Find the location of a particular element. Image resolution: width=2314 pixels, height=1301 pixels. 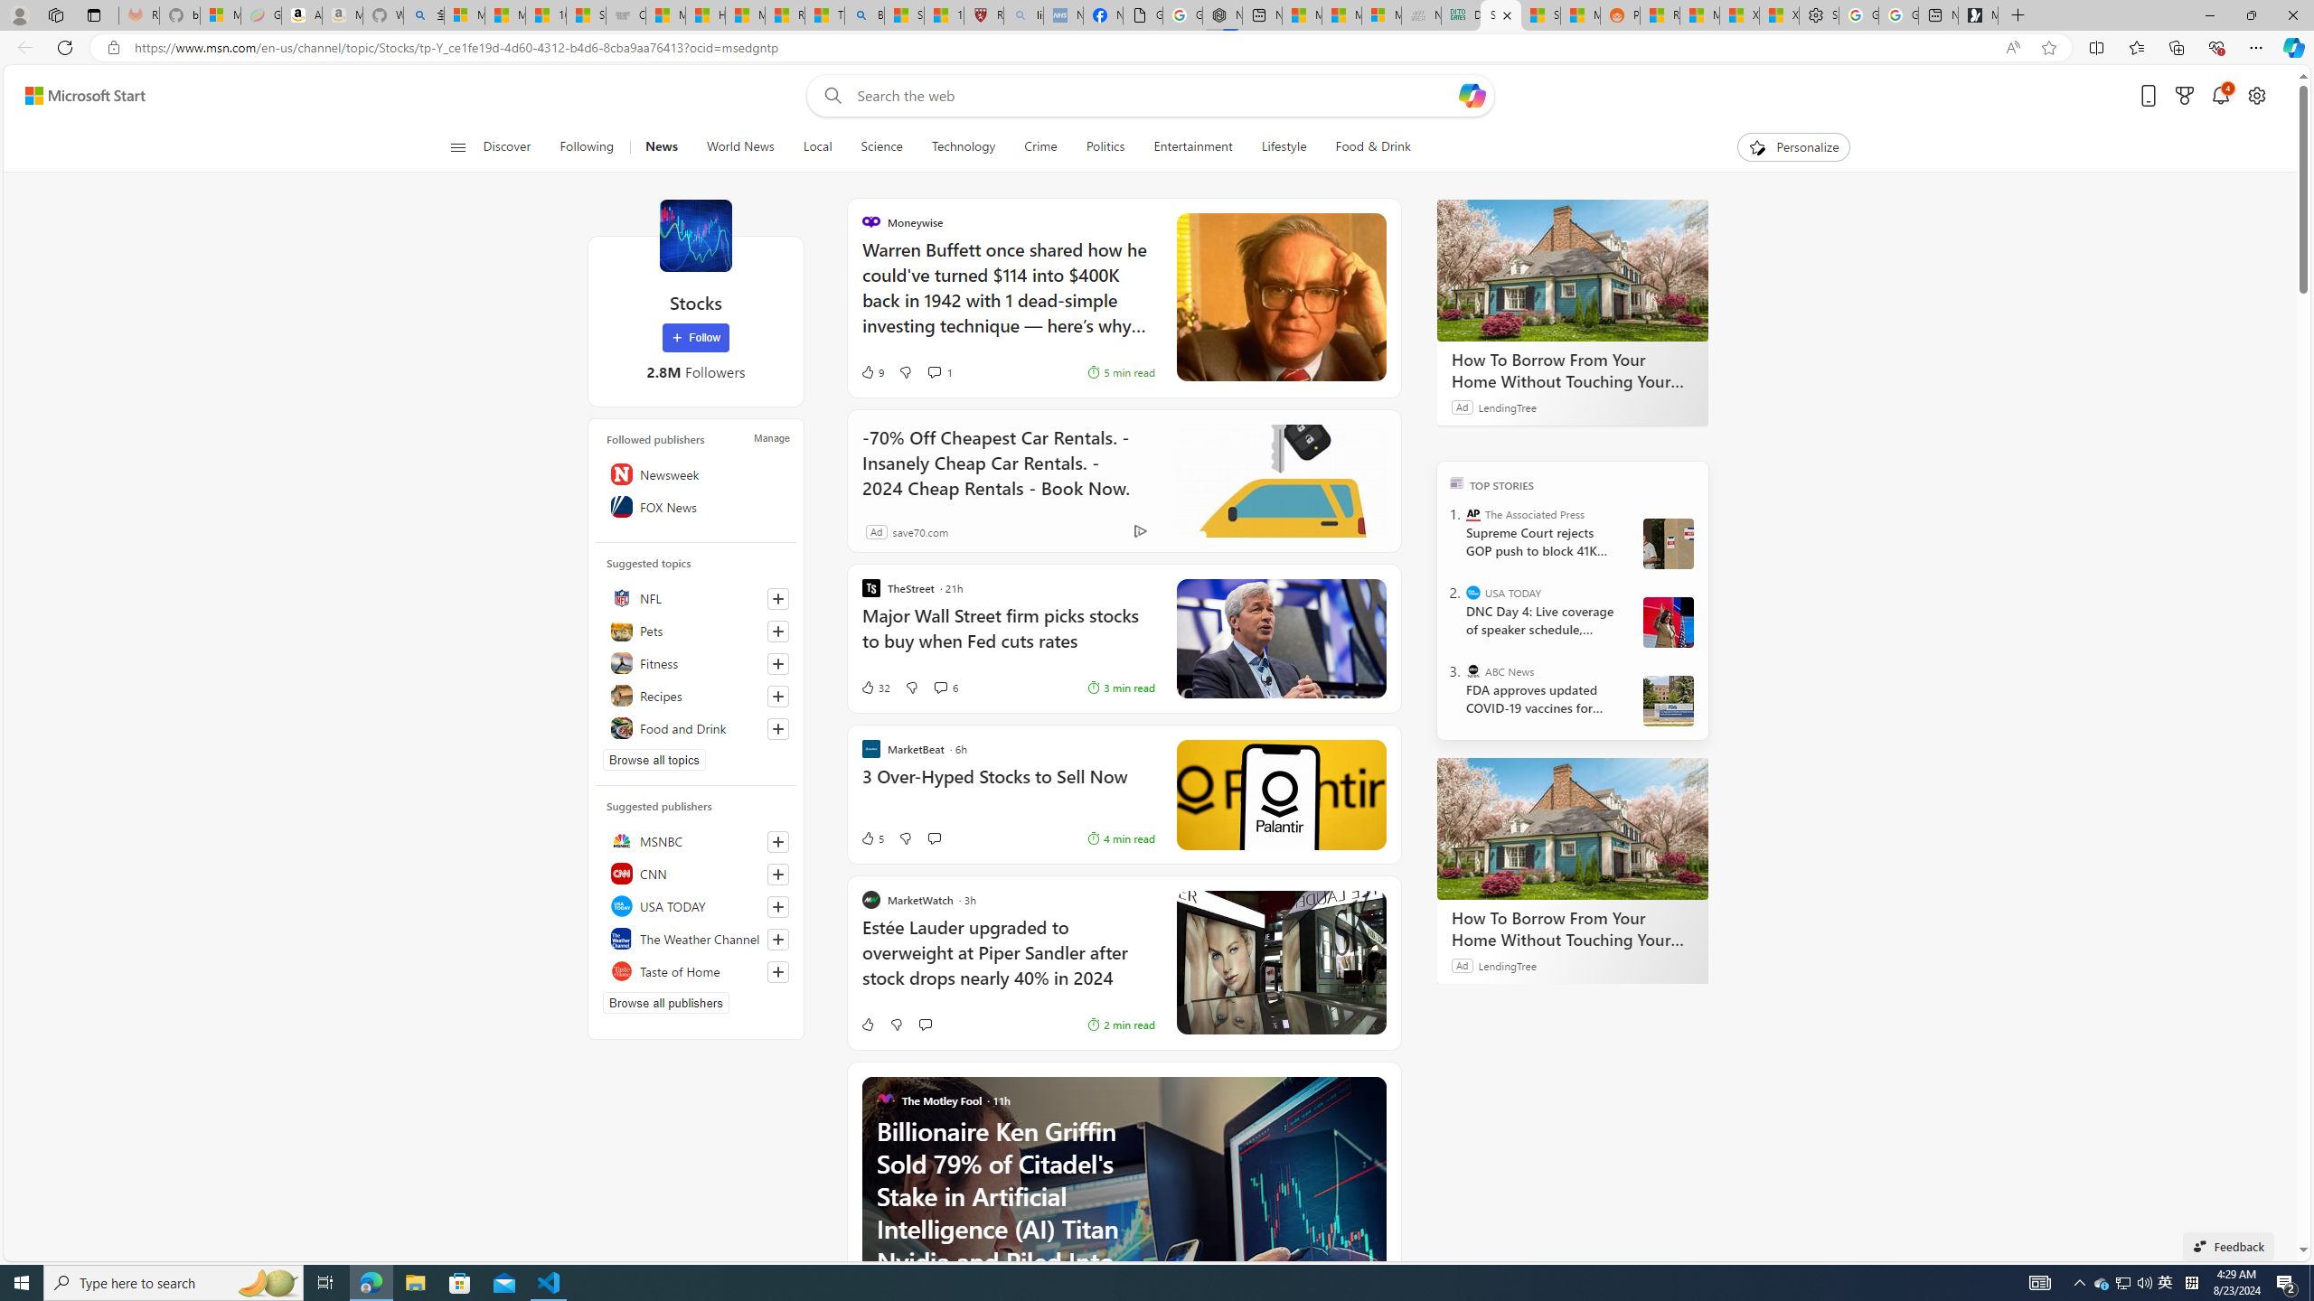

View comments 6 Comment is located at coordinates (940, 687).